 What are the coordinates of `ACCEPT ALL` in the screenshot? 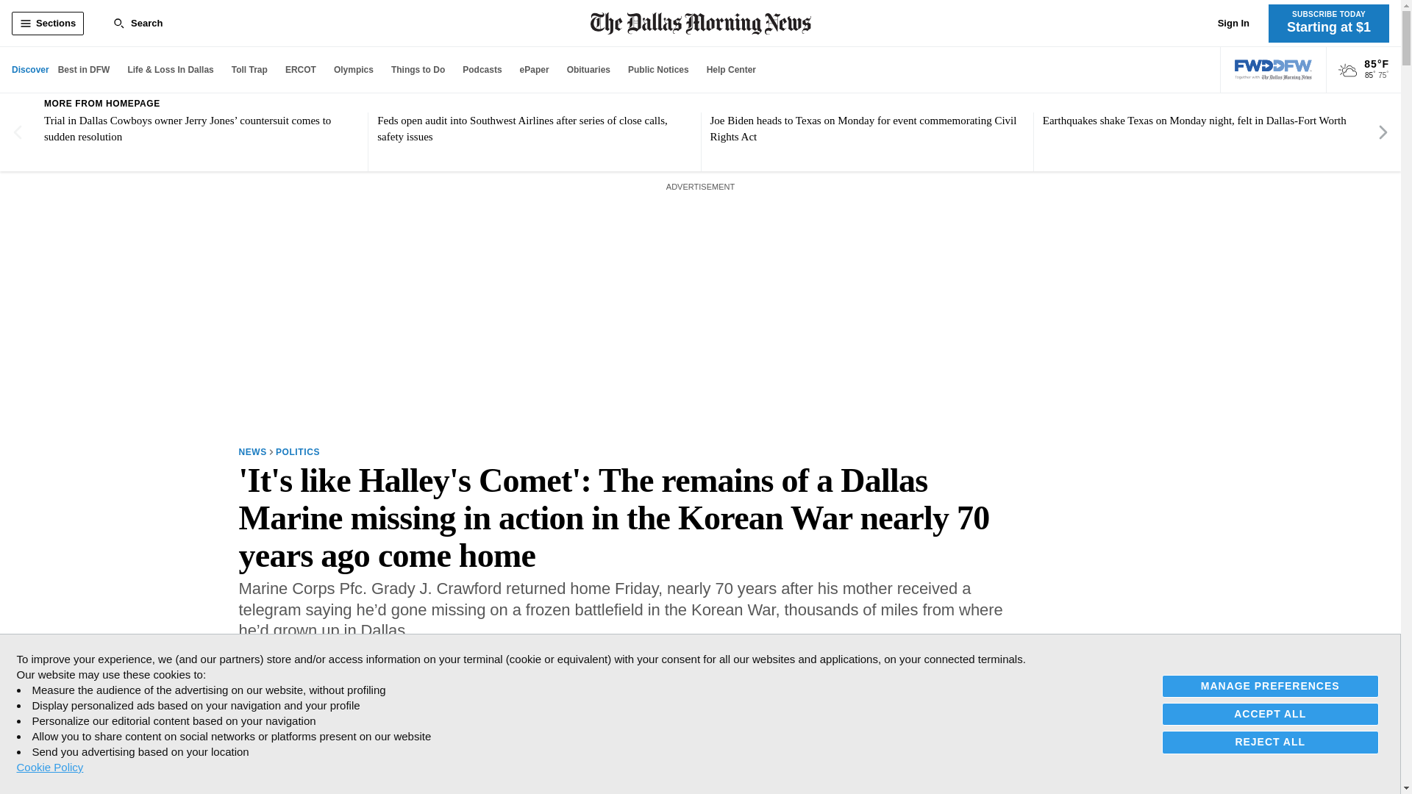 It's located at (1271, 714).